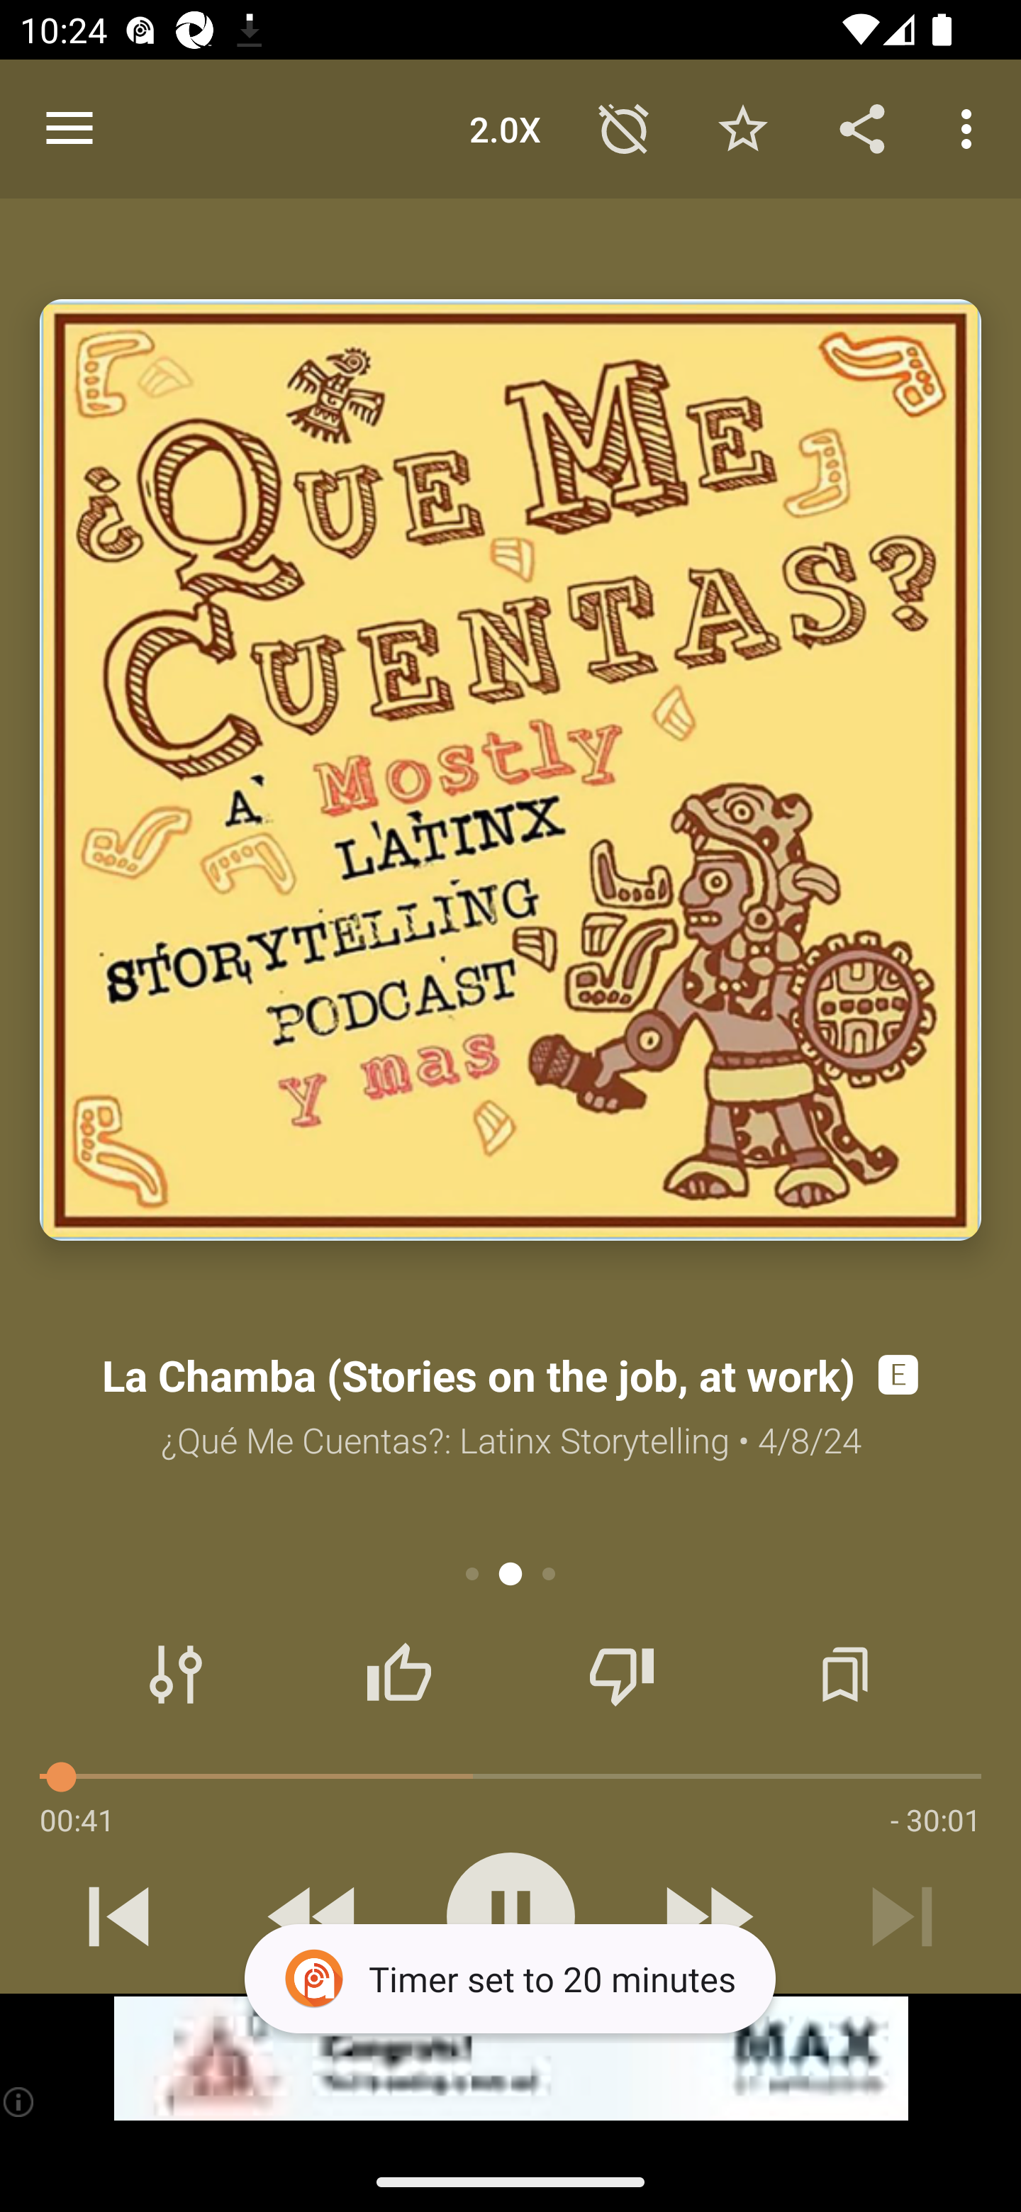 This screenshot has width=1021, height=2212. I want to click on Sleep Timer, so click(624, 128).